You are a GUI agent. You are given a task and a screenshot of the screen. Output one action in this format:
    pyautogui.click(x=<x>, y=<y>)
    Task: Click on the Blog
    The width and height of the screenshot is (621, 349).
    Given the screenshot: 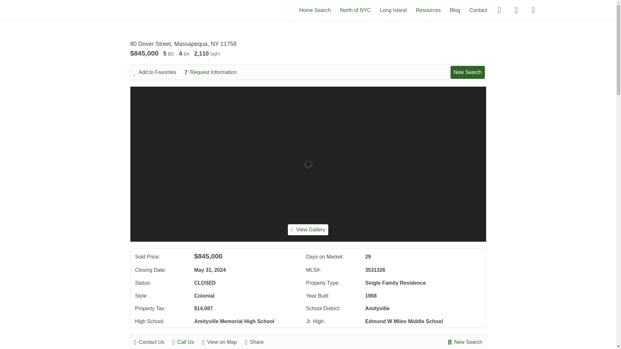 What is the action you would take?
    pyautogui.click(x=455, y=10)
    